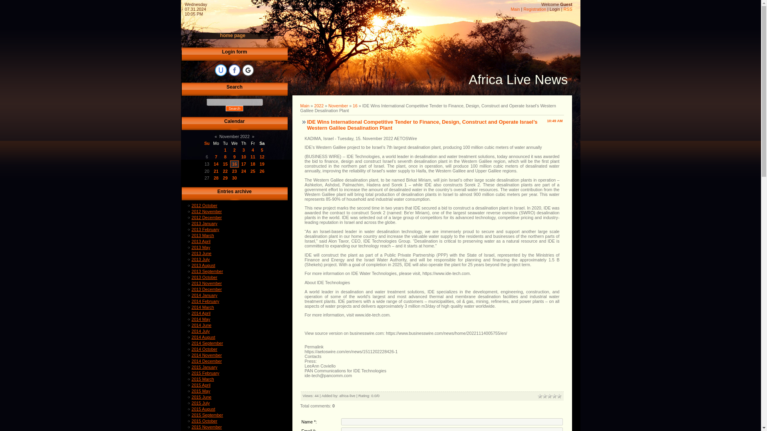  I want to click on 10 Messages, so click(262, 156).